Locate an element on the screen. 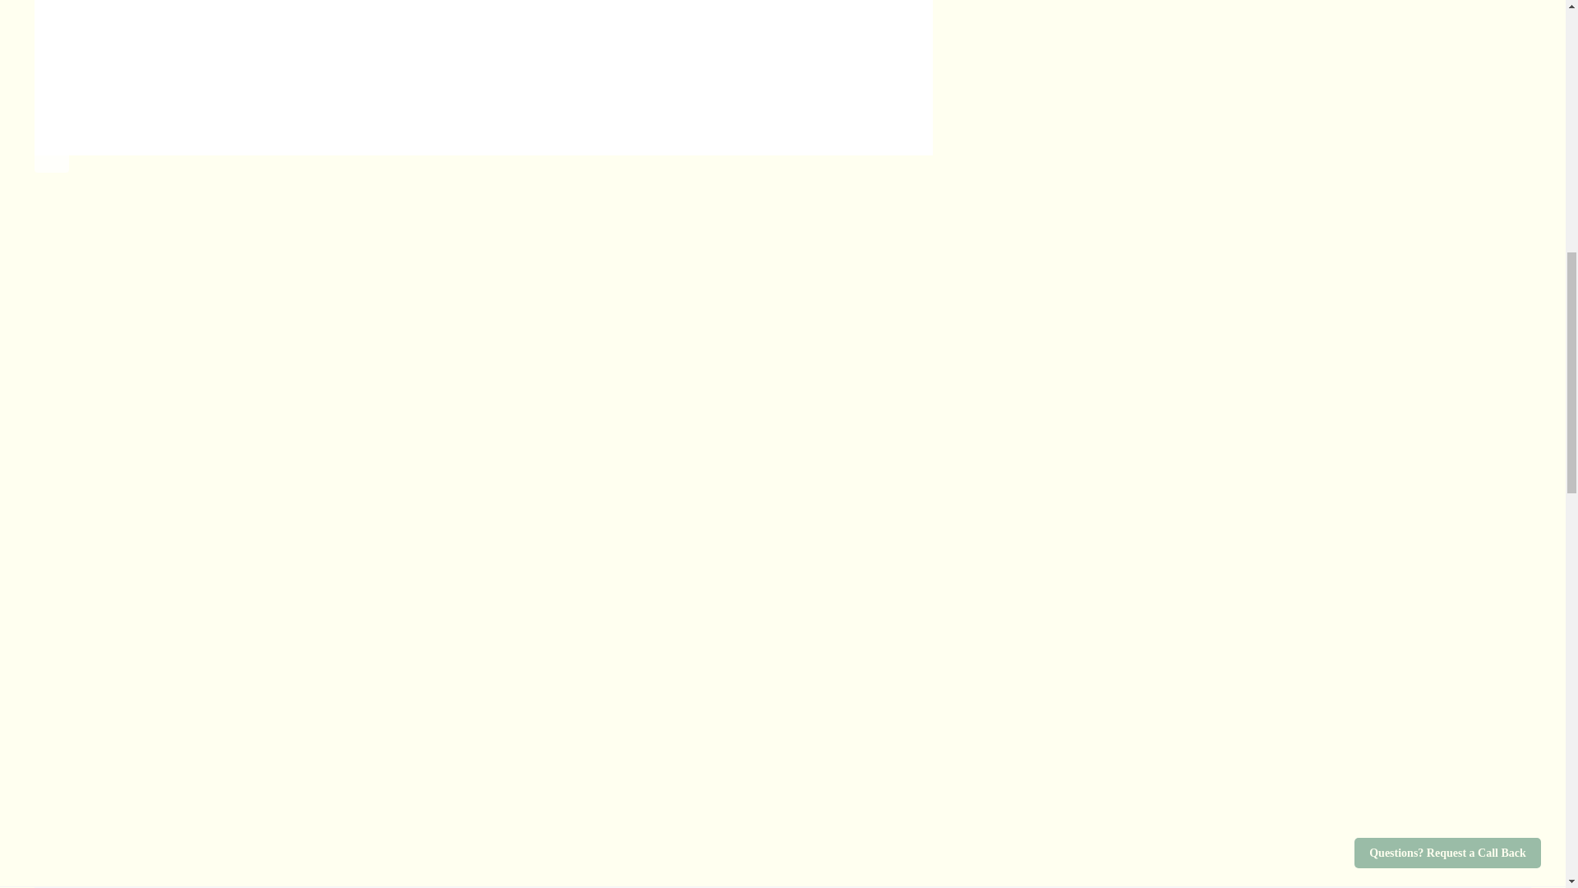 This screenshot has width=1578, height=888. click to zoom-in is located at coordinates (483, 78).